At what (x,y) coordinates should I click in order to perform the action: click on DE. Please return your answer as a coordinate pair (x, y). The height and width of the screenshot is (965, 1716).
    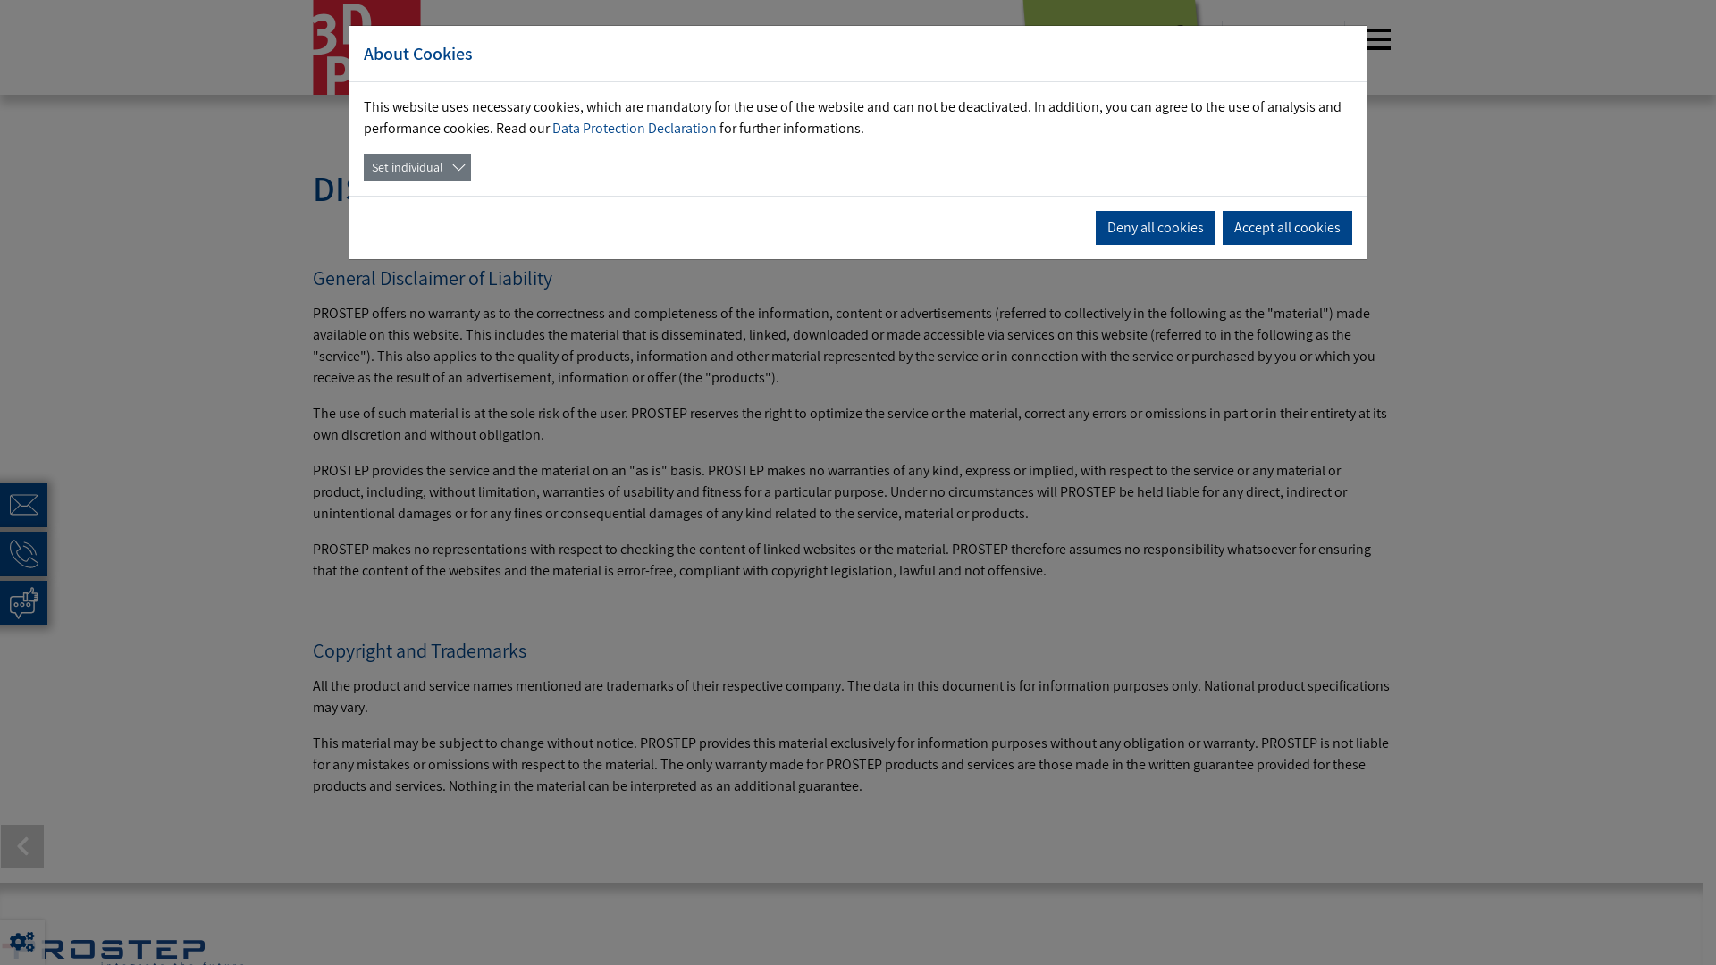
    Looking at the image, I should click on (1245, 39).